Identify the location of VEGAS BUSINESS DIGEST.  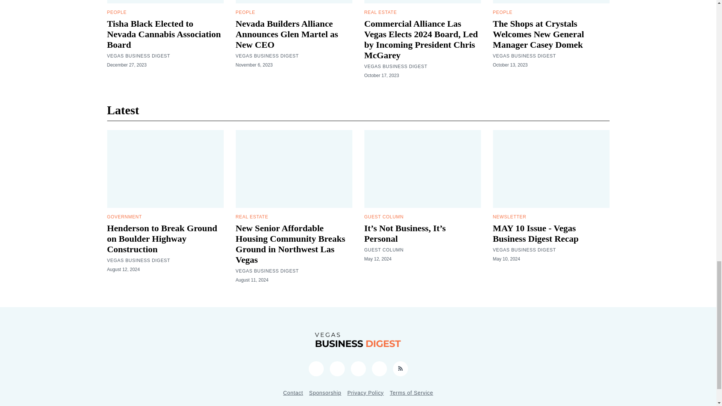
(267, 56).